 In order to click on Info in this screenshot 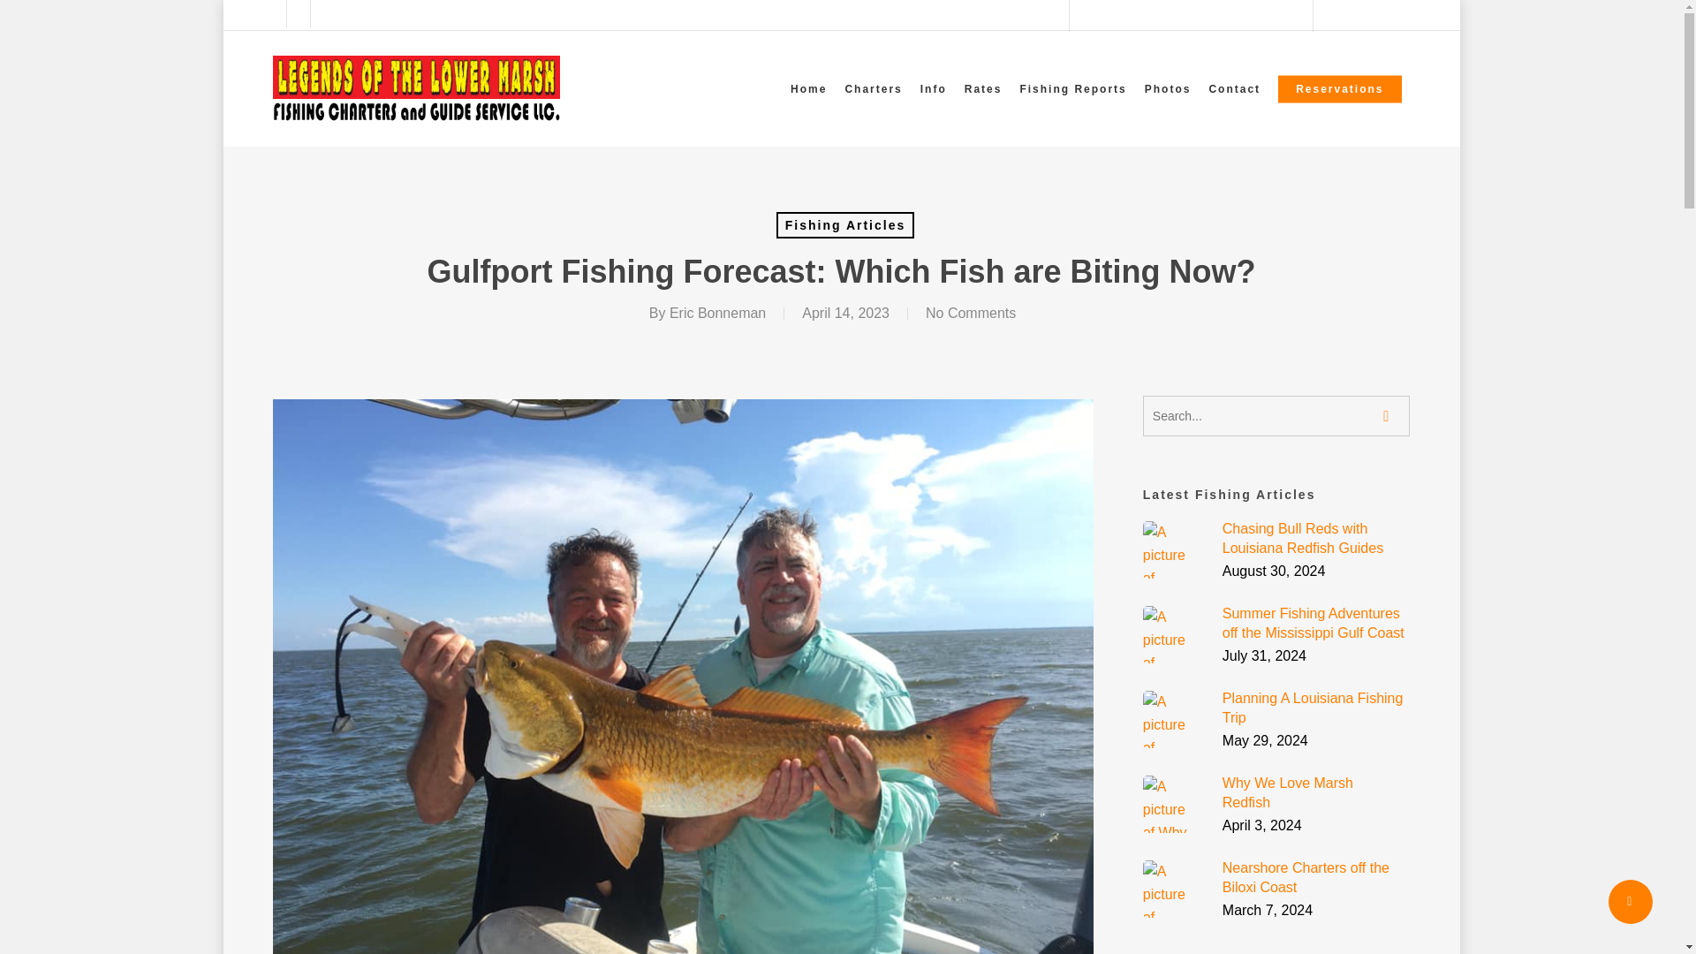, I will do `click(934, 87)`.